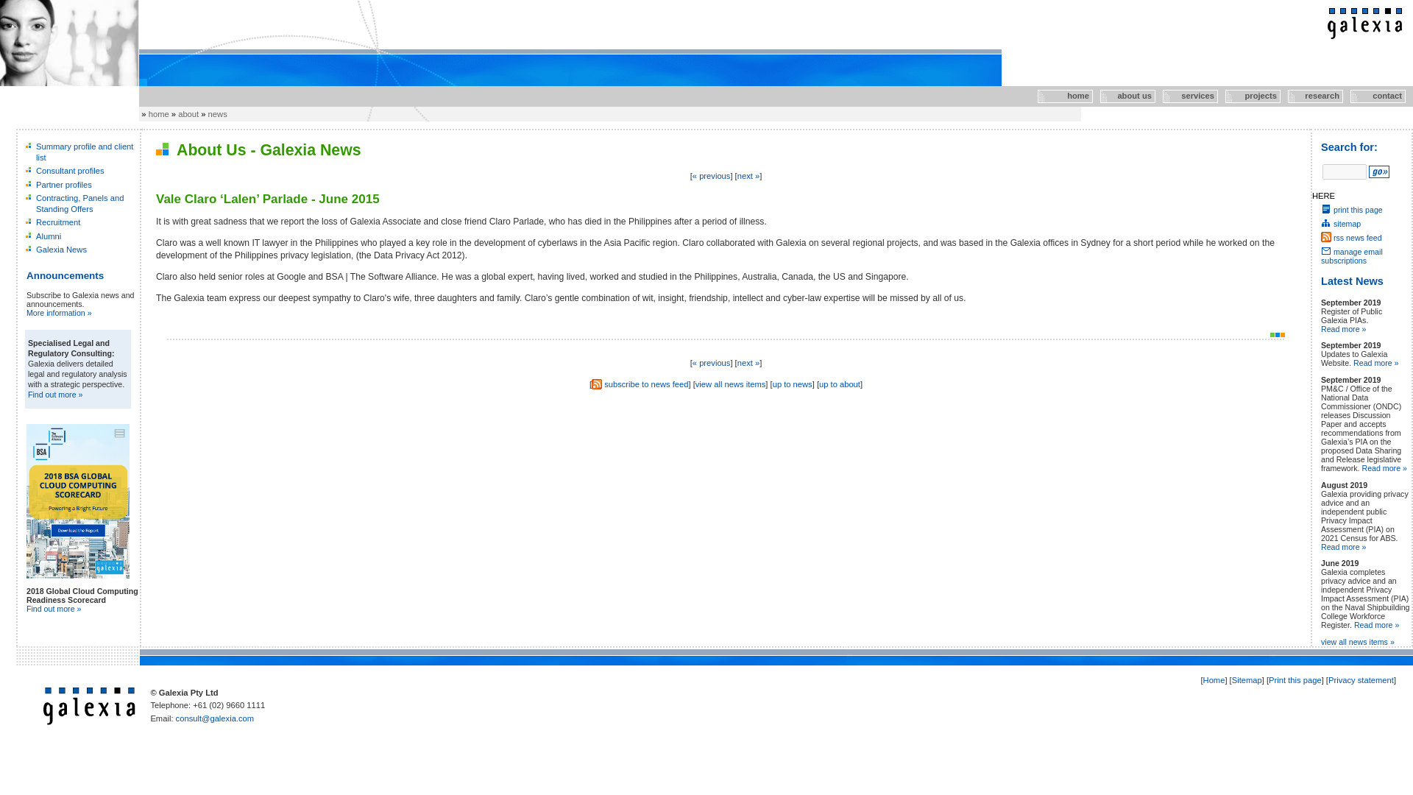  What do you see at coordinates (1375, 96) in the screenshot?
I see `          contact` at bounding box center [1375, 96].